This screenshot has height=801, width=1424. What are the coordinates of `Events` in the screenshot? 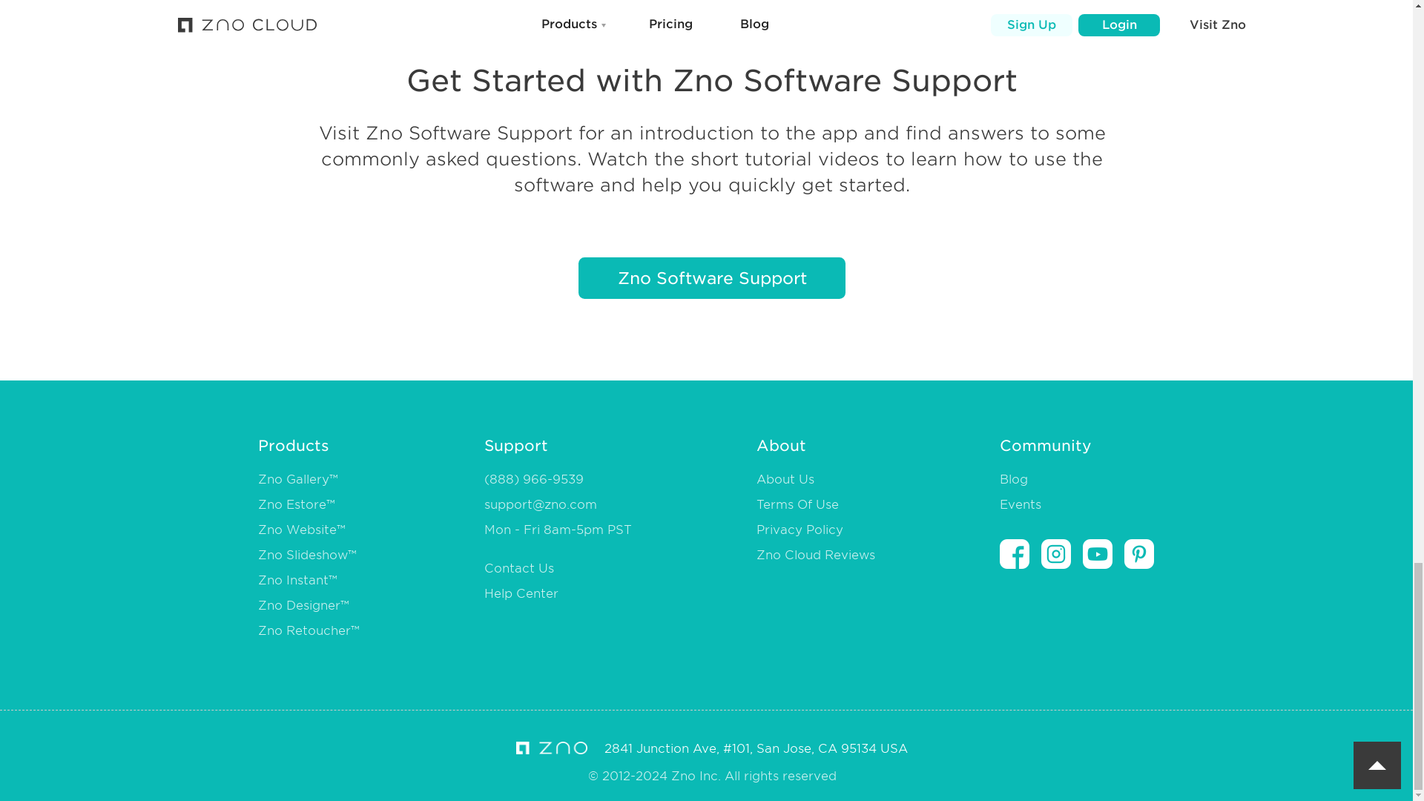 It's located at (1020, 504).